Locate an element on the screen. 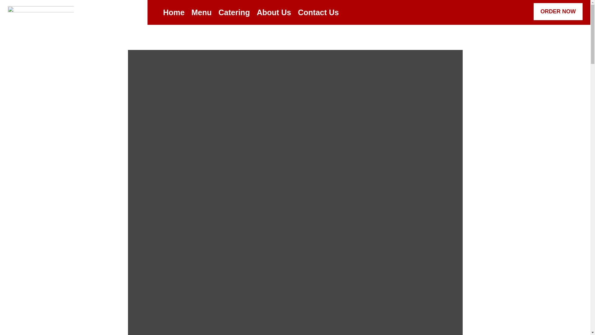 The height and width of the screenshot is (335, 595). Contact Us is located at coordinates (319, 14).